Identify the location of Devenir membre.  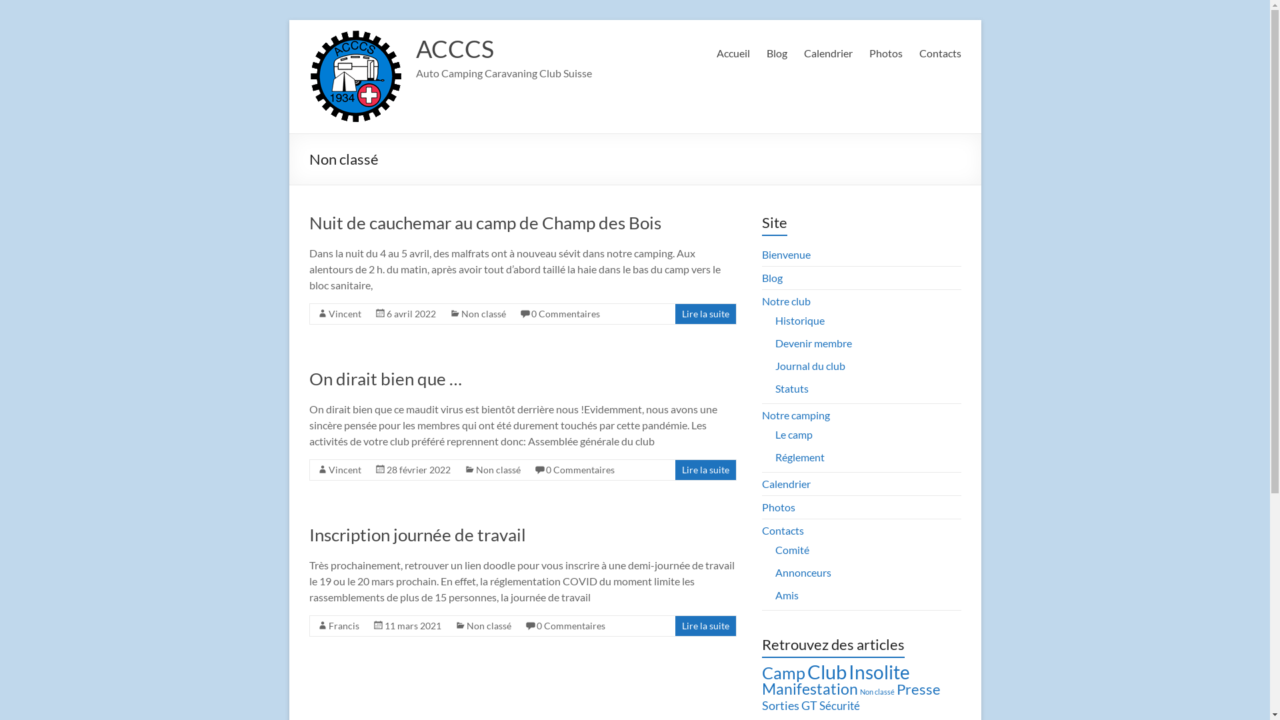
(813, 343).